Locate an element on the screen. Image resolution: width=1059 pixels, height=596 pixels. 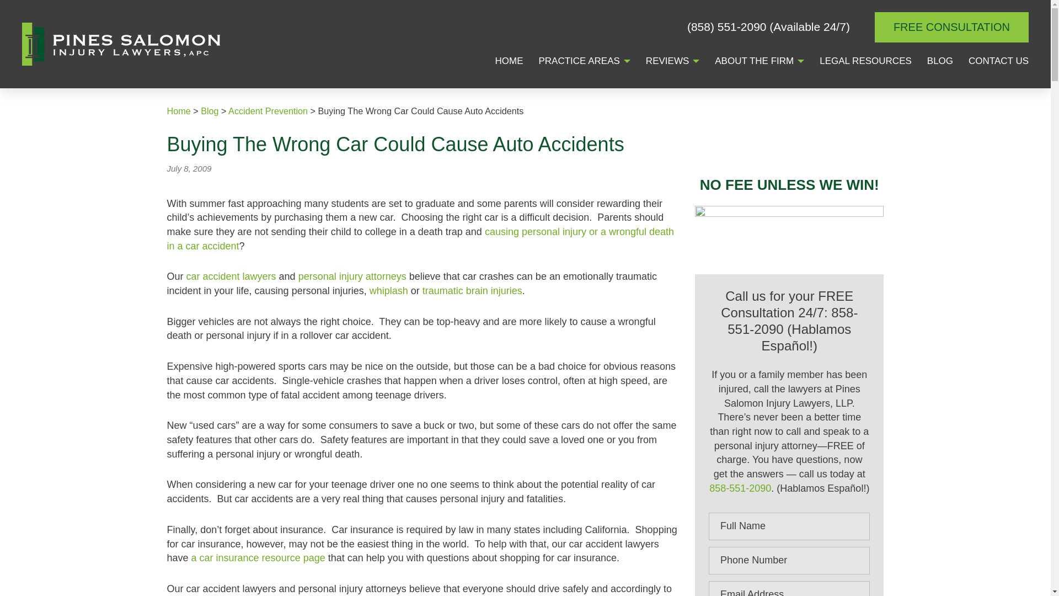
FREE CONSULTATION is located at coordinates (951, 26).